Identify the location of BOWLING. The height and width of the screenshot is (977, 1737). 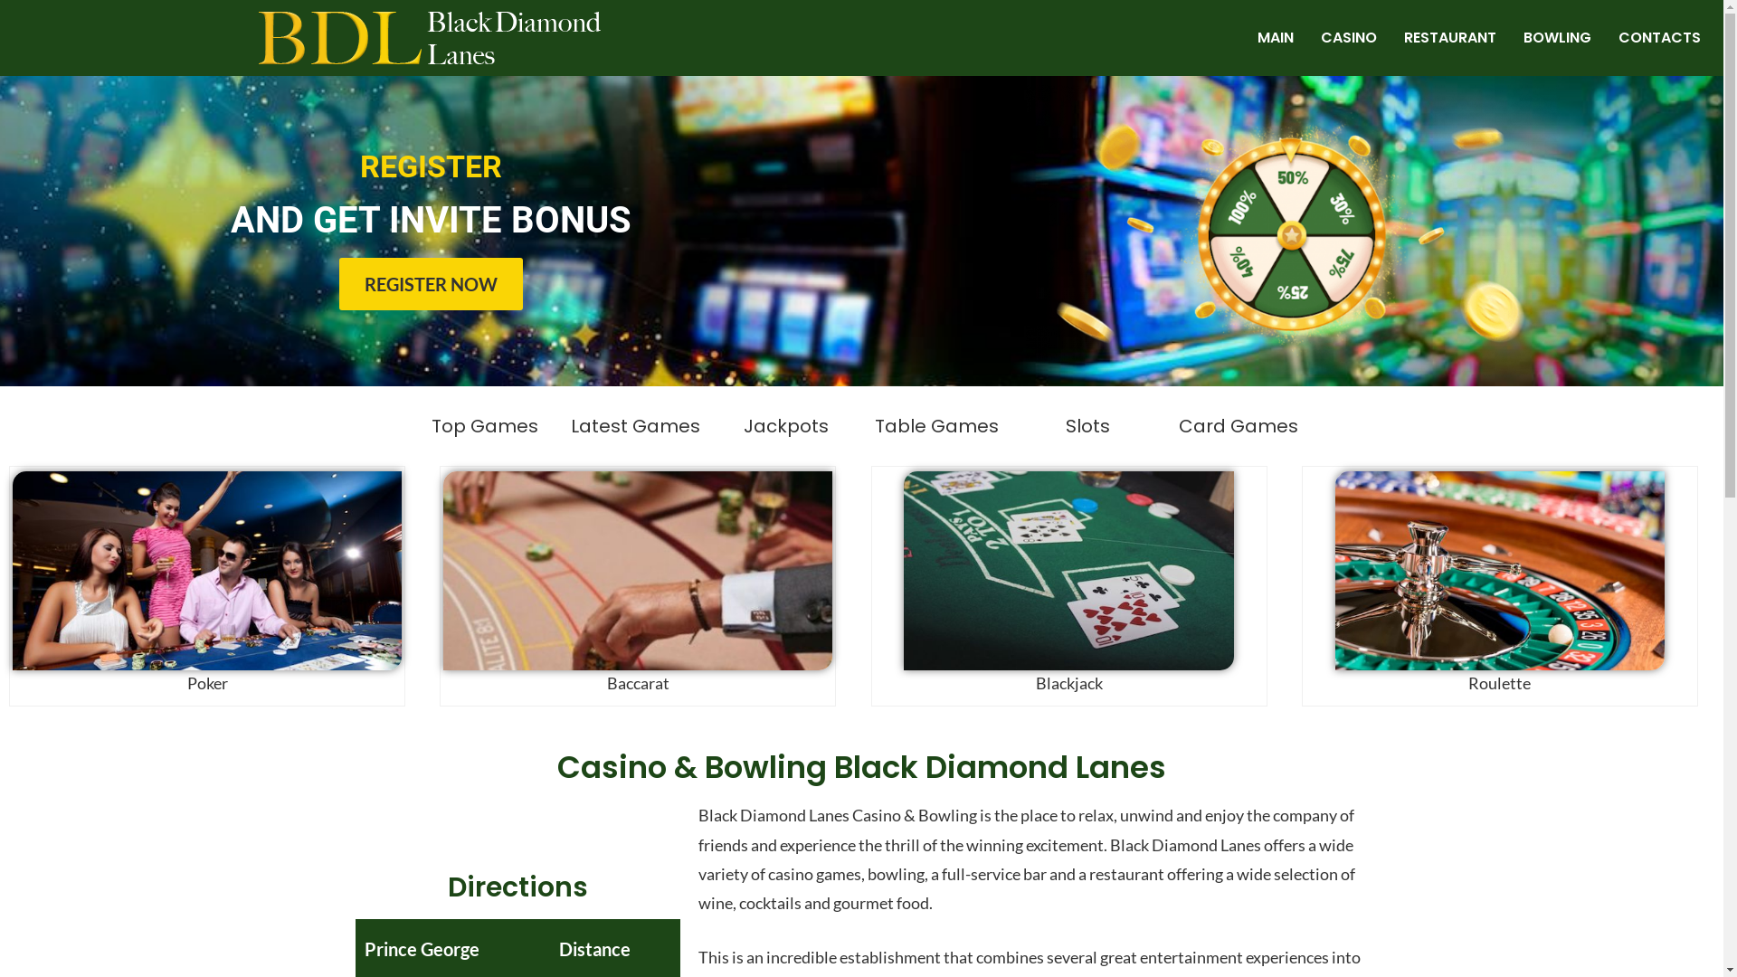
(1558, 38).